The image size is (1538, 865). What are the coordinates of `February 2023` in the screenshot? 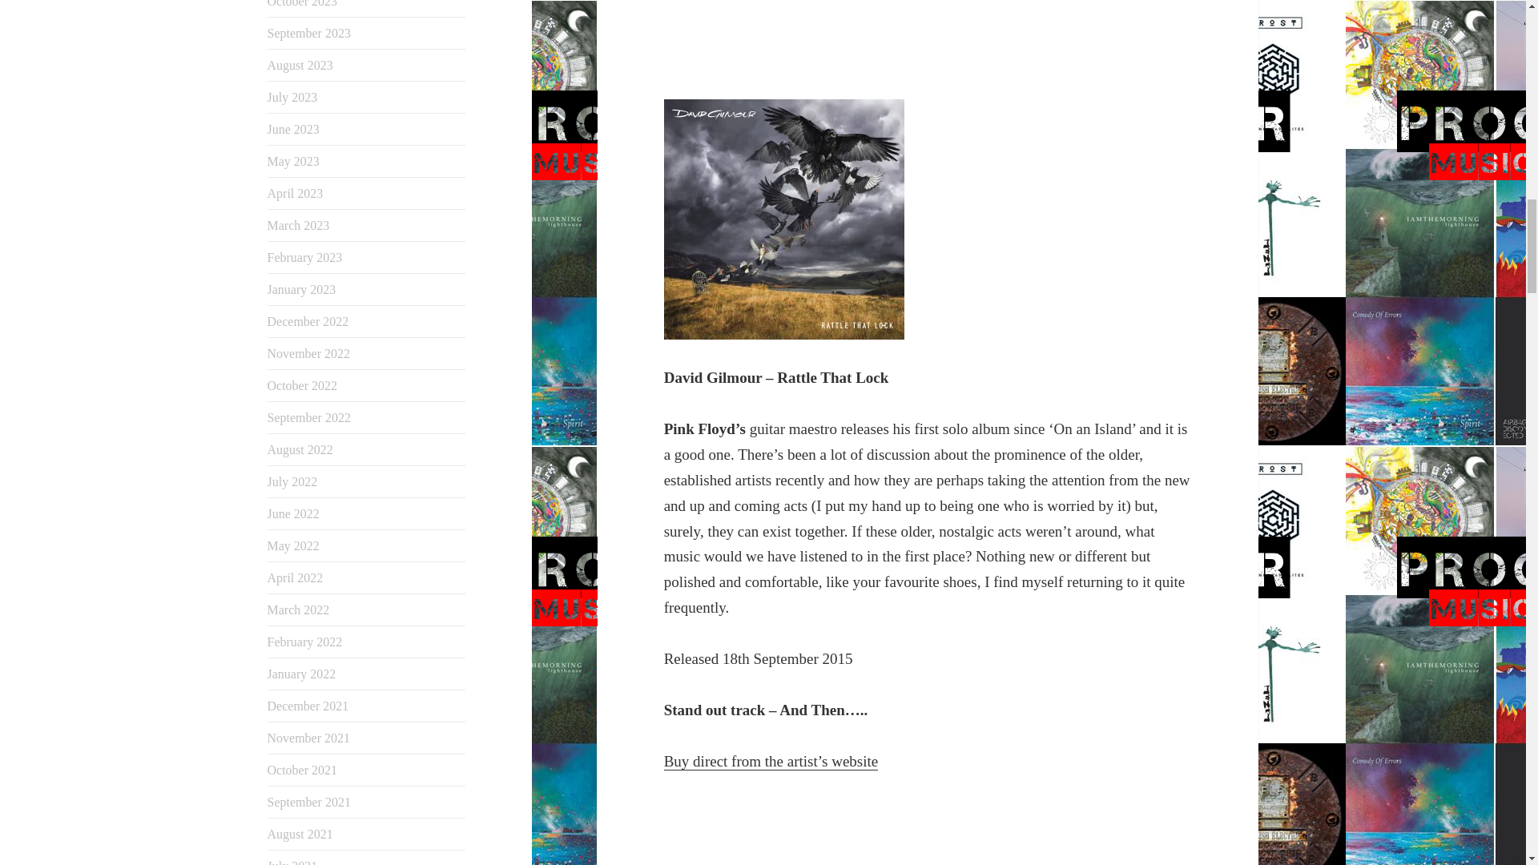 It's located at (305, 258).